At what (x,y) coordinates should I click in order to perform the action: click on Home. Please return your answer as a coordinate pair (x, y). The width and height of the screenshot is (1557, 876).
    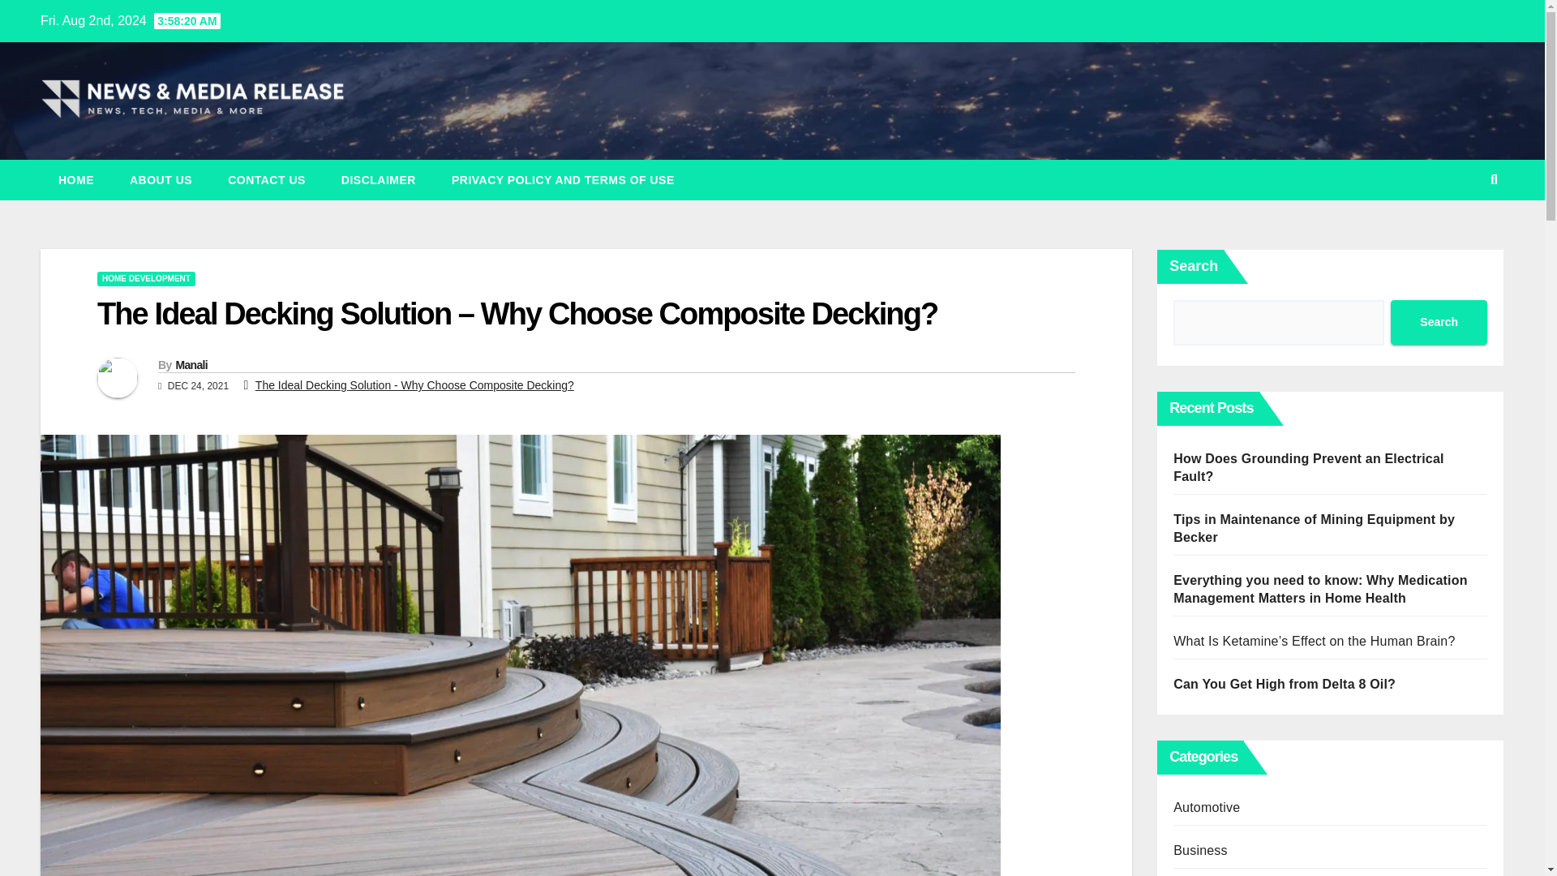
    Looking at the image, I should click on (76, 180).